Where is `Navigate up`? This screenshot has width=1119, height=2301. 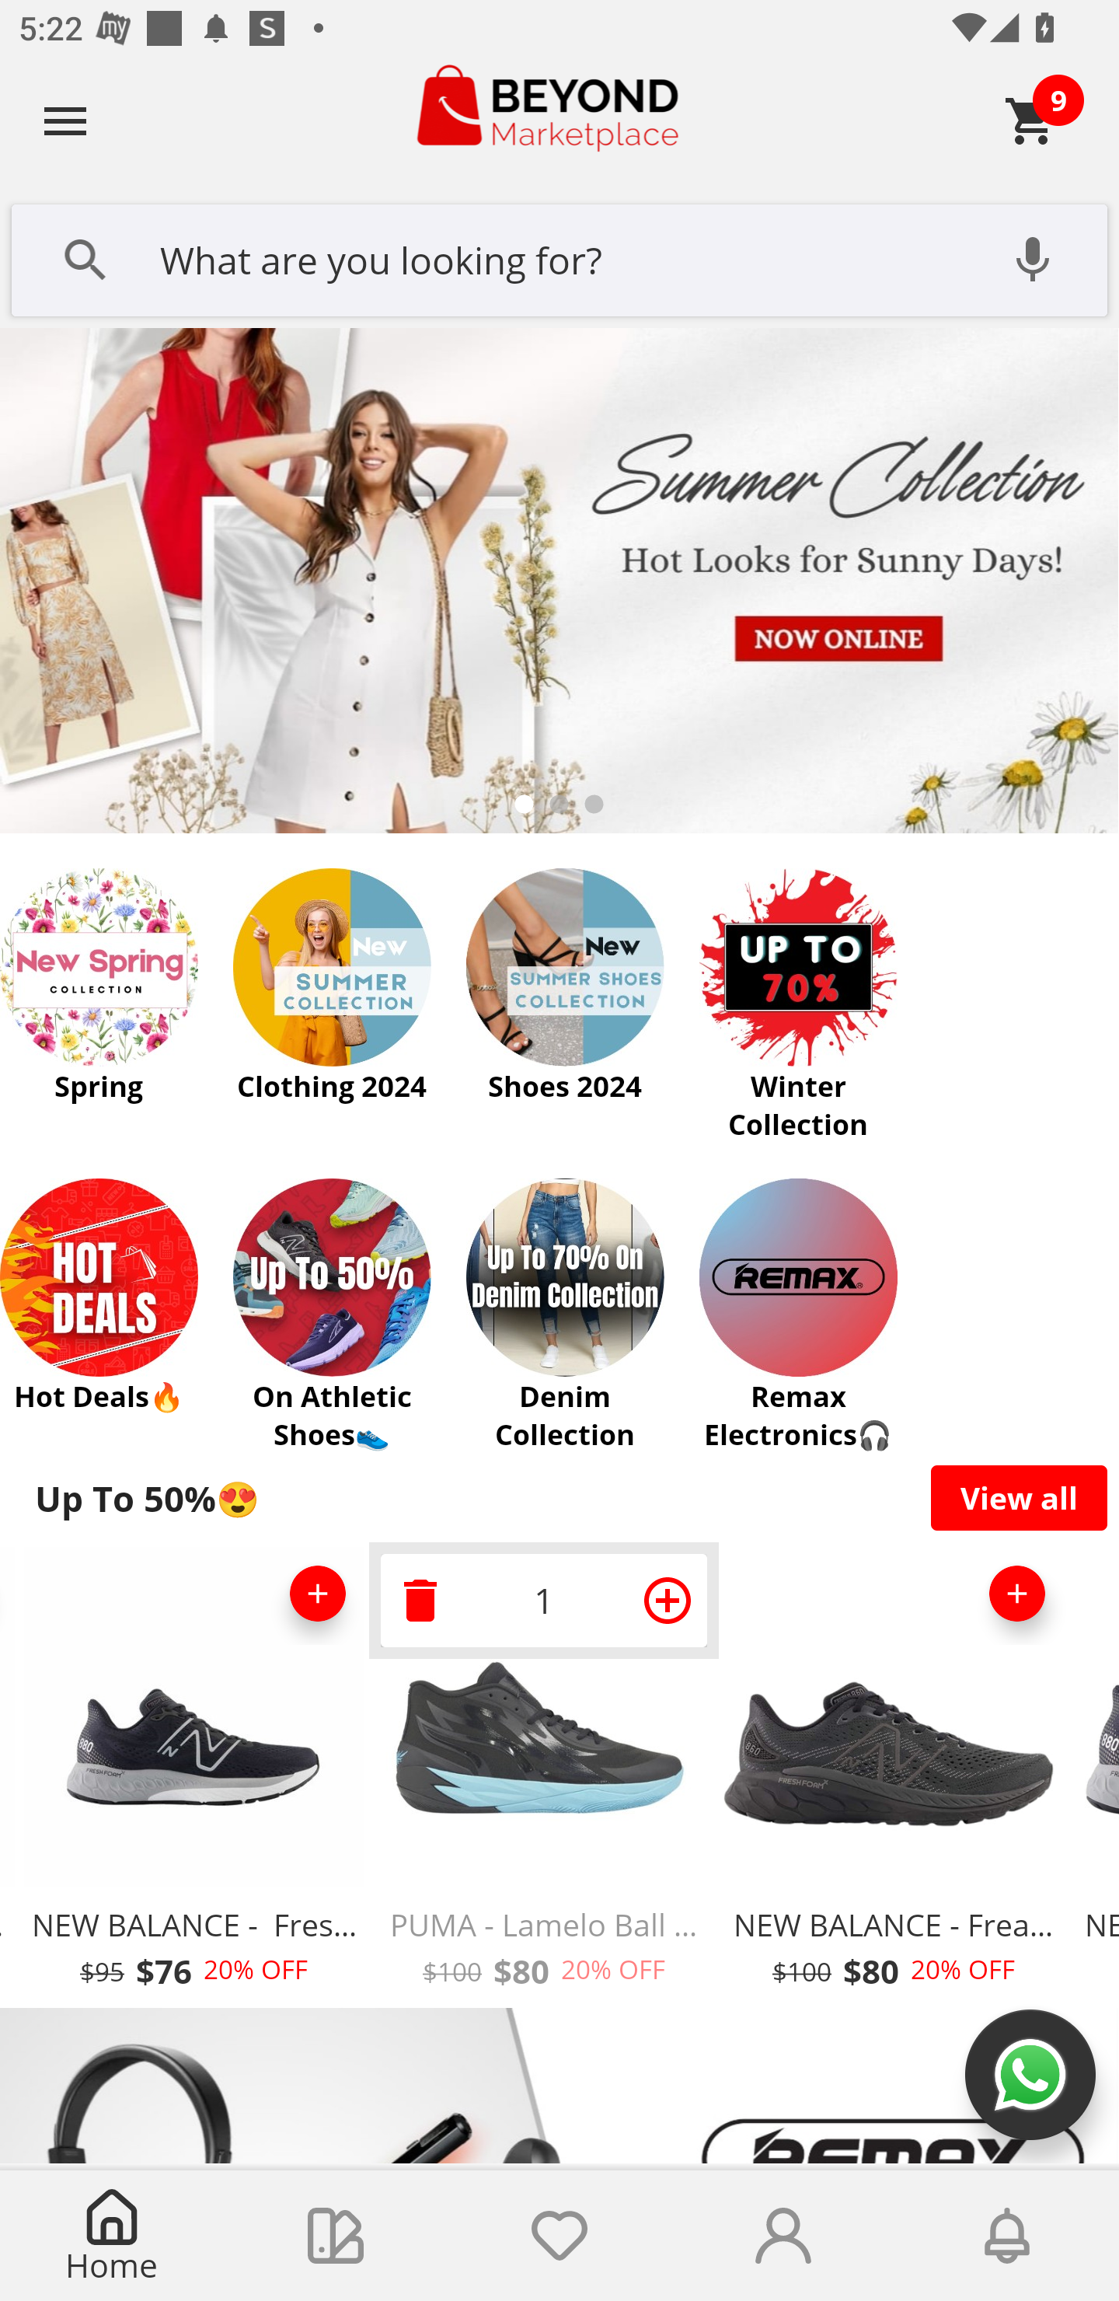 Navigate up is located at coordinates (65, 120).